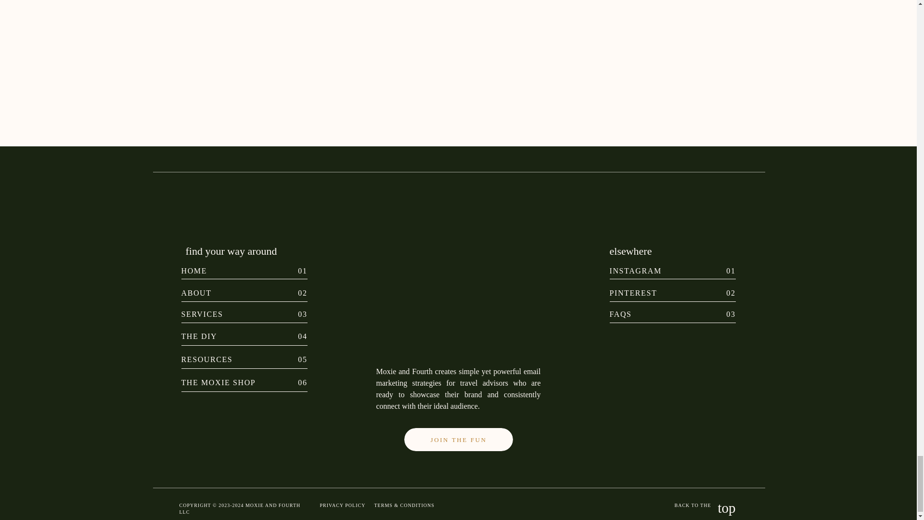  What do you see at coordinates (236, 358) in the screenshot?
I see `RESOURCES` at bounding box center [236, 358].